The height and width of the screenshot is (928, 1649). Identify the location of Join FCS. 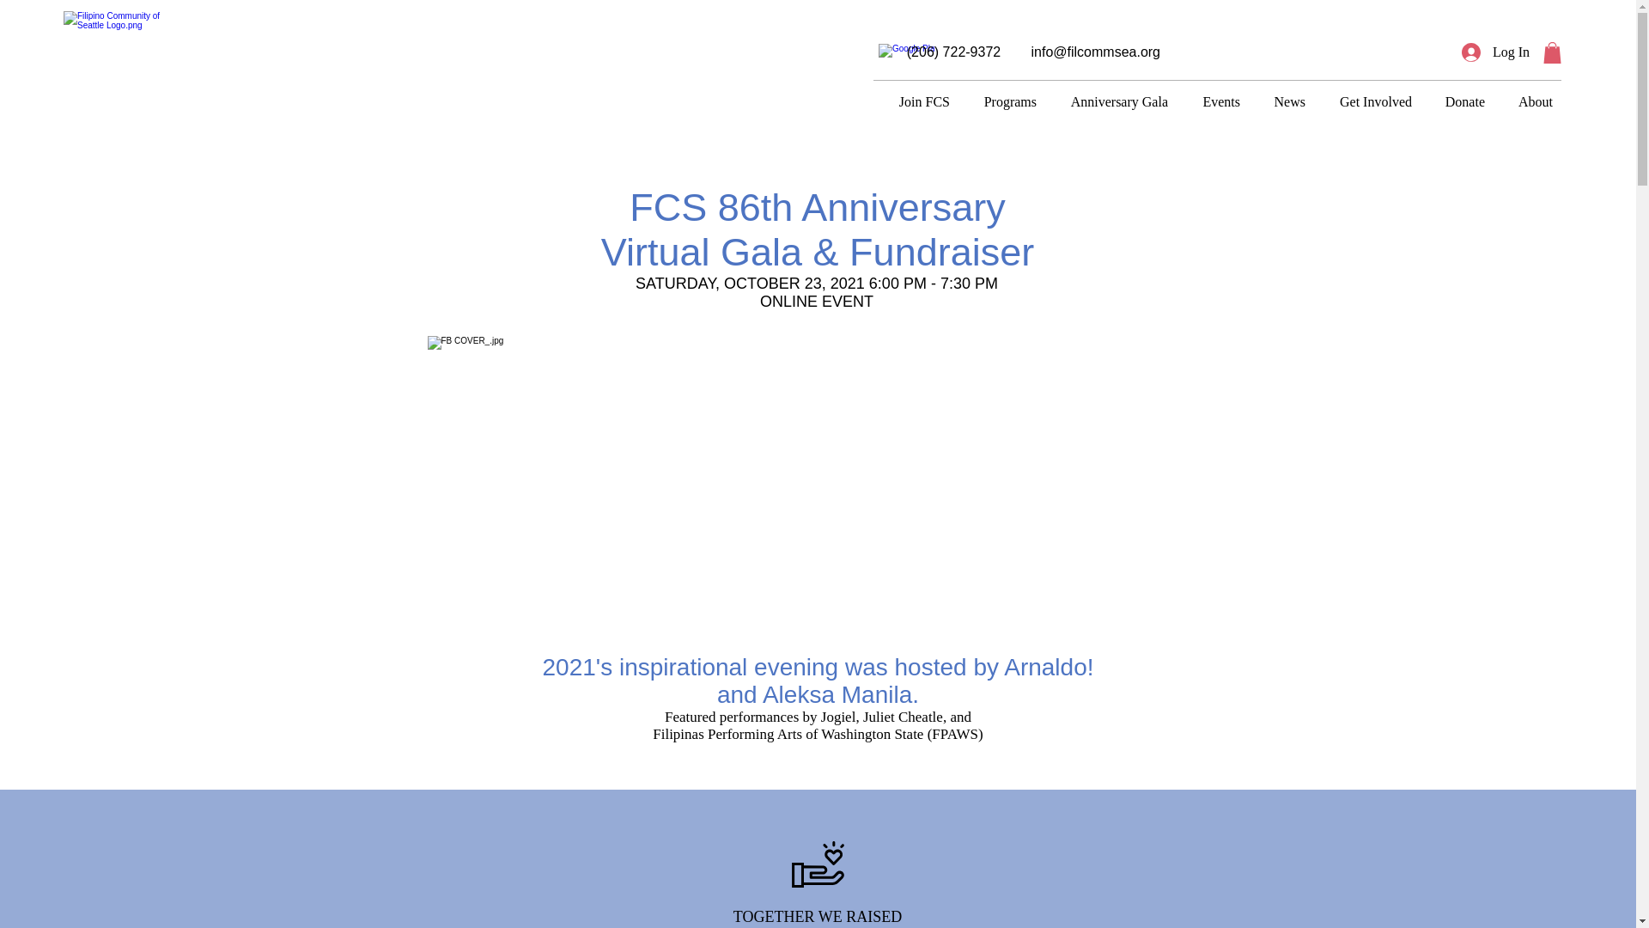
(916, 101).